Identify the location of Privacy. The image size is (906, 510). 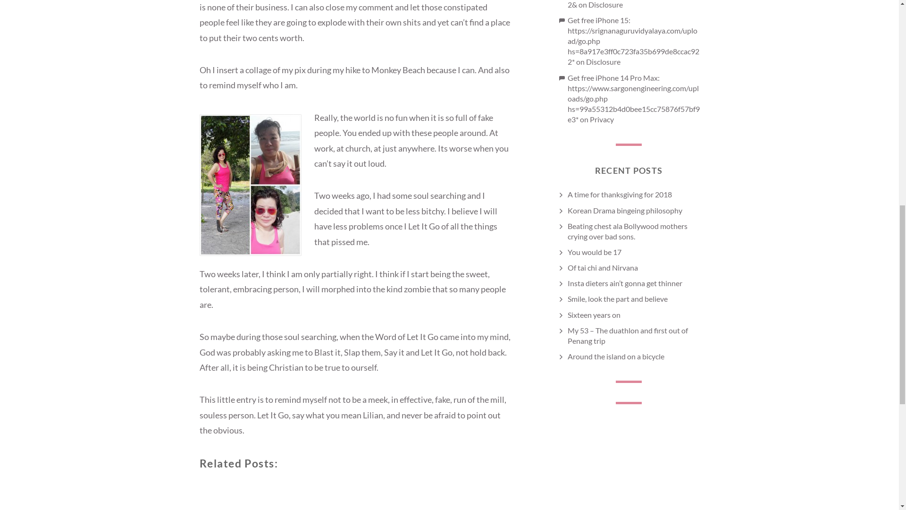
(602, 119).